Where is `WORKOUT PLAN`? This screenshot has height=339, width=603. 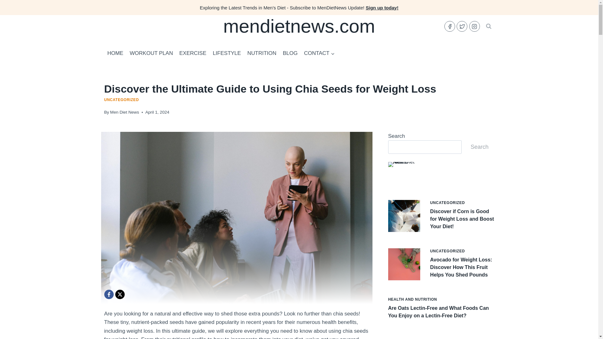 WORKOUT PLAN is located at coordinates (151, 53).